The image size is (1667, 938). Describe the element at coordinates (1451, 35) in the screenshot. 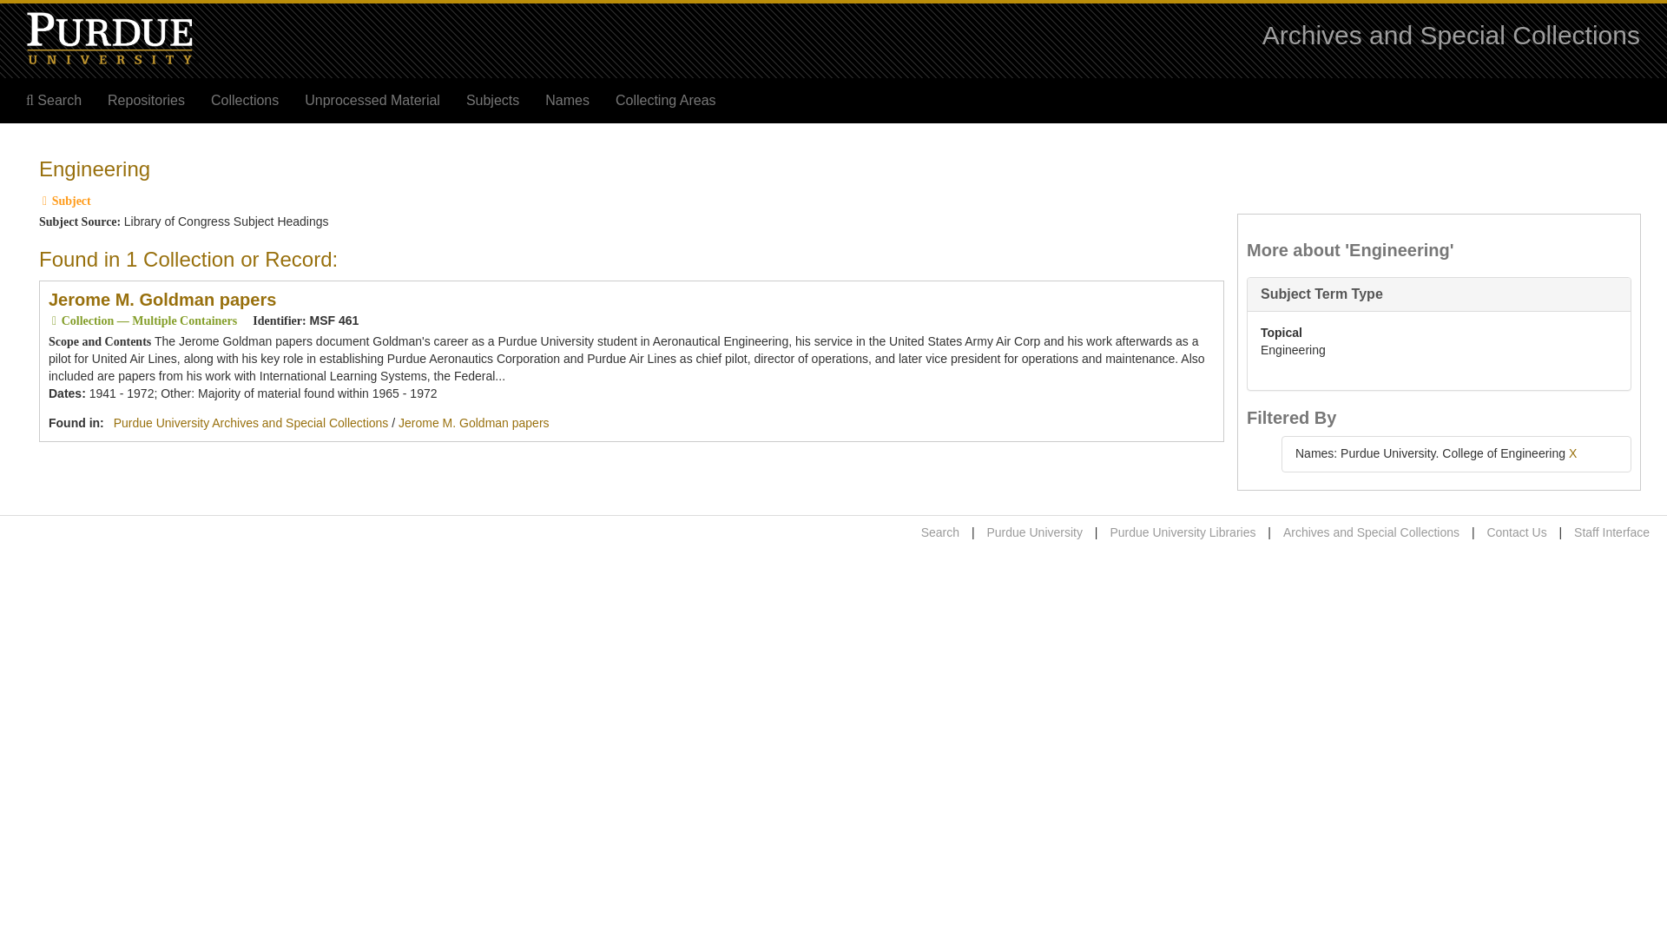

I see `Return to the Archives Home` at that location.